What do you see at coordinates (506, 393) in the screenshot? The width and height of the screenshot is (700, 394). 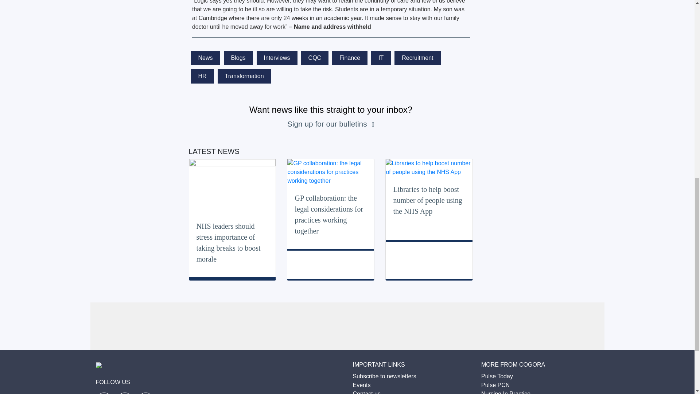 I see `Nursing In Practice` at bounding box center [506, 393].